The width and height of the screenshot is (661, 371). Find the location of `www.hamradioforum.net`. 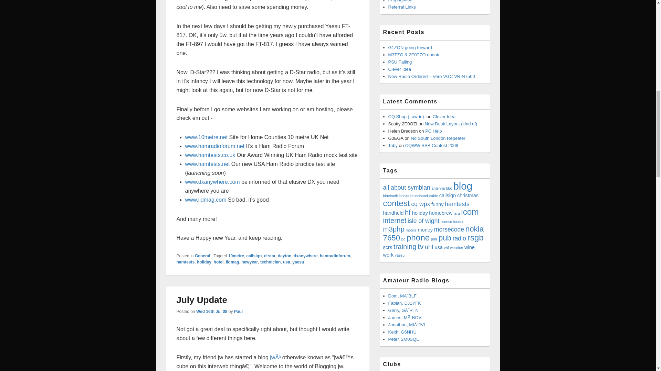

www.hamradioforum.net is located at coordinates (215, 146).